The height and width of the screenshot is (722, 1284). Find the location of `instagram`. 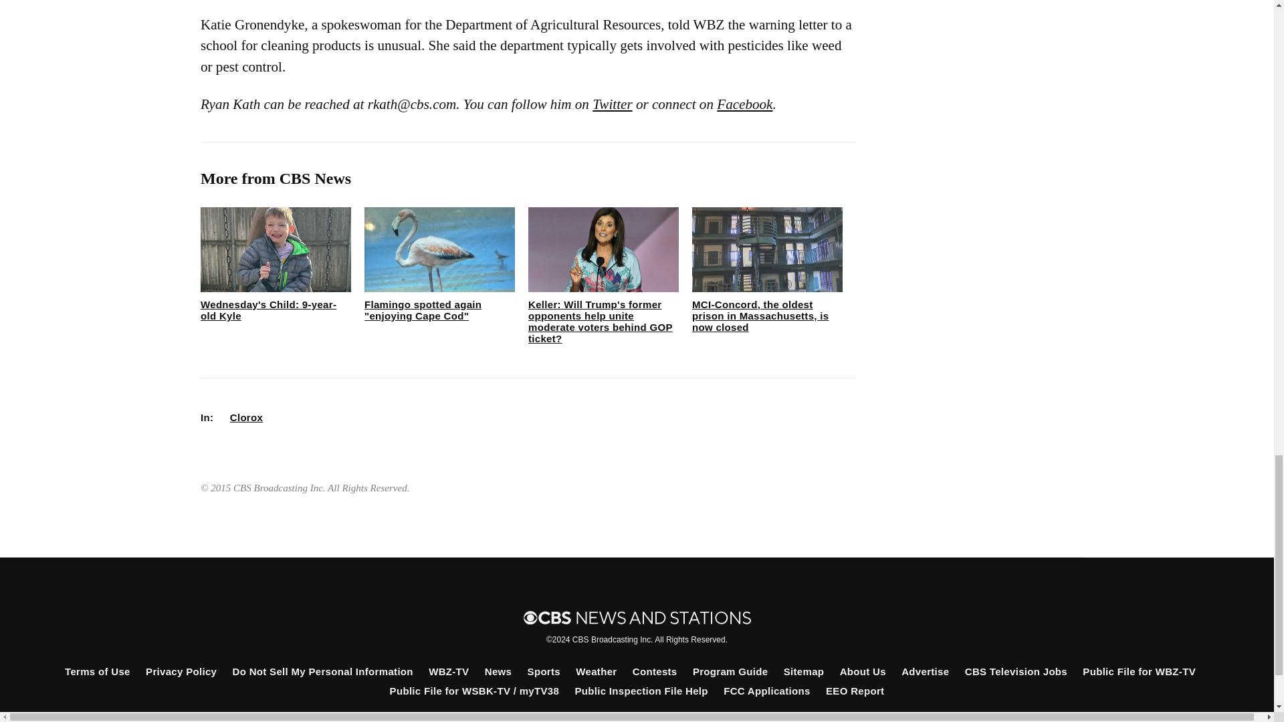

instagram is located at coordinates (658, 719).